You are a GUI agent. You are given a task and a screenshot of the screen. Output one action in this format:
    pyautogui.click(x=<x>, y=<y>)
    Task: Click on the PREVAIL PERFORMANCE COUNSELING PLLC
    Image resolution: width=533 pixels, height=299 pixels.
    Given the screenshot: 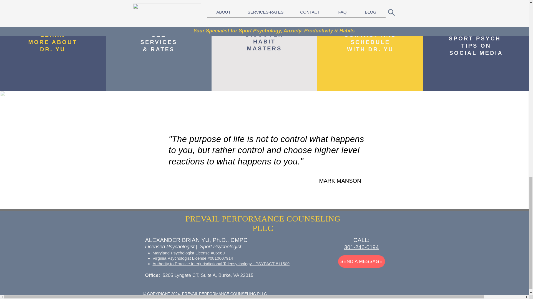 What is the action you would take?
    pyautogui.click(x=370, y=42)
    